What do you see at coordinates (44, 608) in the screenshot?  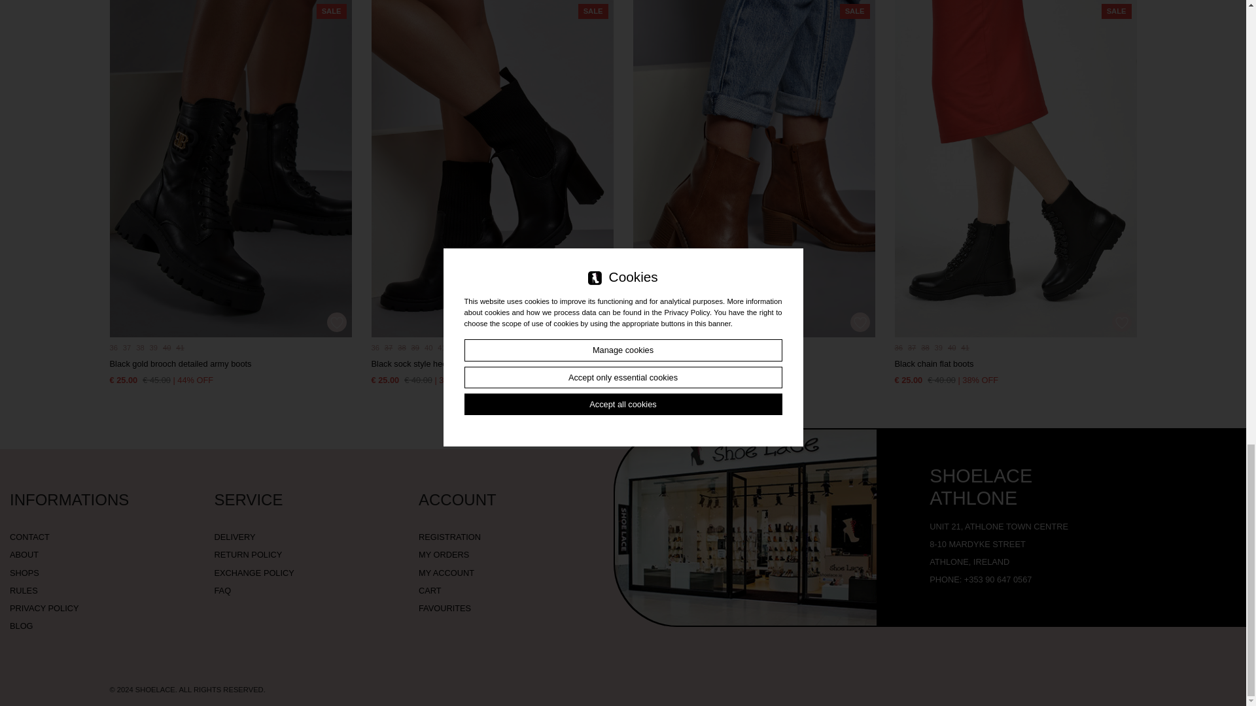 I see `Privacy policy` at bounding box center [44, 608].